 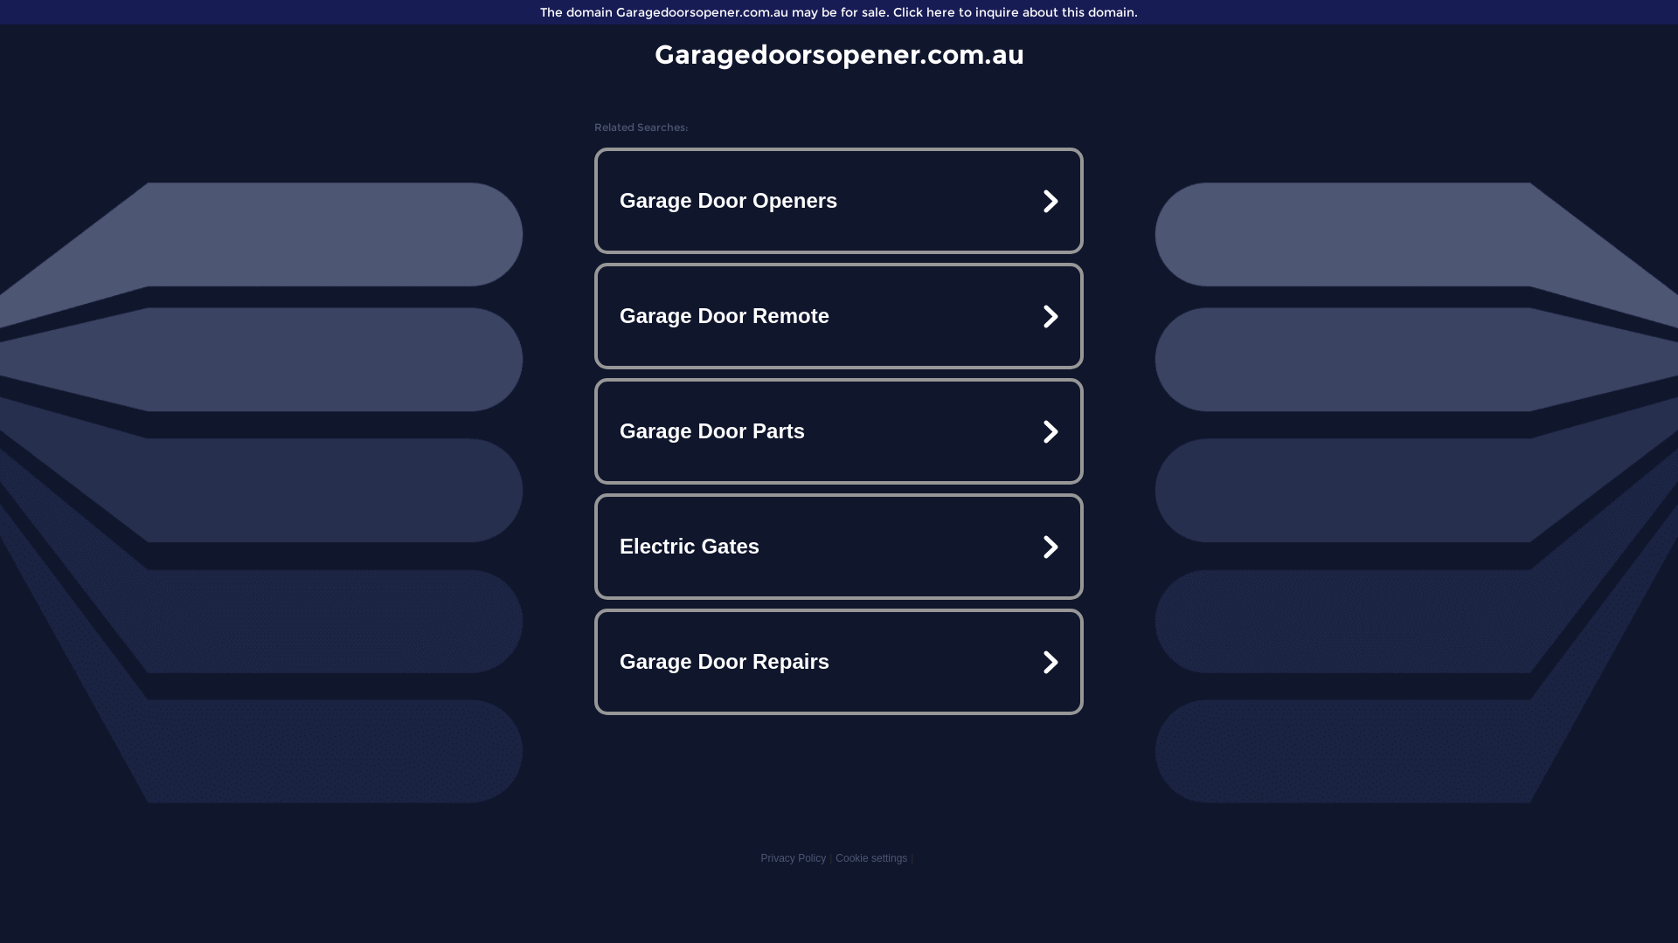 I want to click on Garage Door Parts, so click(x=839, y=431).